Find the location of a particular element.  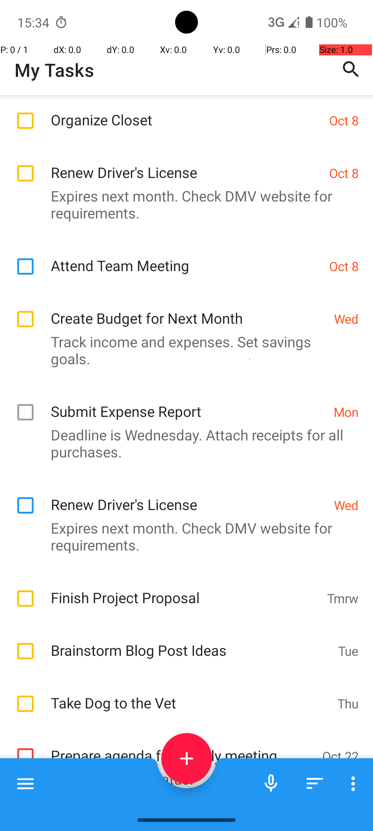

Brainstorm Blog Post Ideas is located at coordinates (191, 643).